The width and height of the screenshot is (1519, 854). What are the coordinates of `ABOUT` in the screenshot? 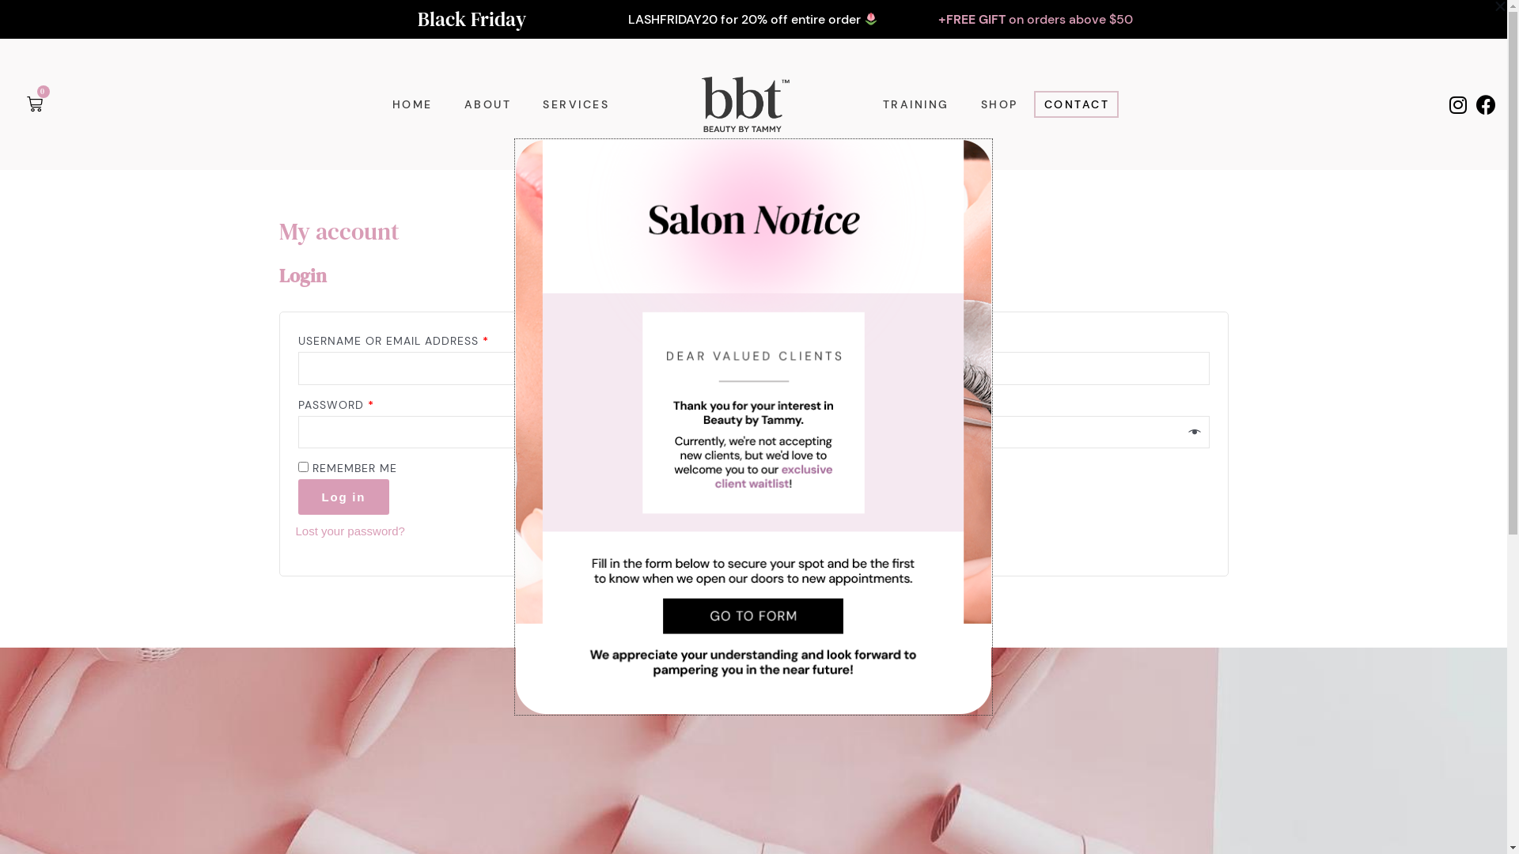 It's located at (488, 104).